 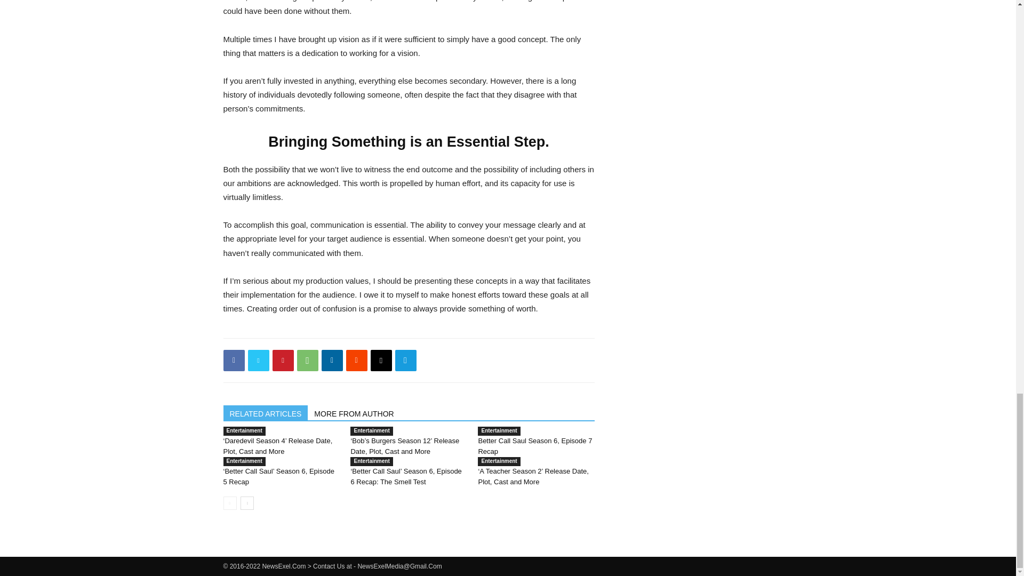 I want to click on Pinterest, so click(x=283, y=360).